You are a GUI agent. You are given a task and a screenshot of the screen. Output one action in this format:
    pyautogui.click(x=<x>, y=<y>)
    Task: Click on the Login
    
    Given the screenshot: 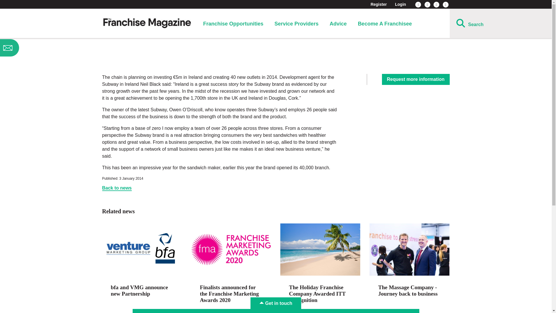 What is the action you would take?
    pyautogui.click(x=400, y=4)
    